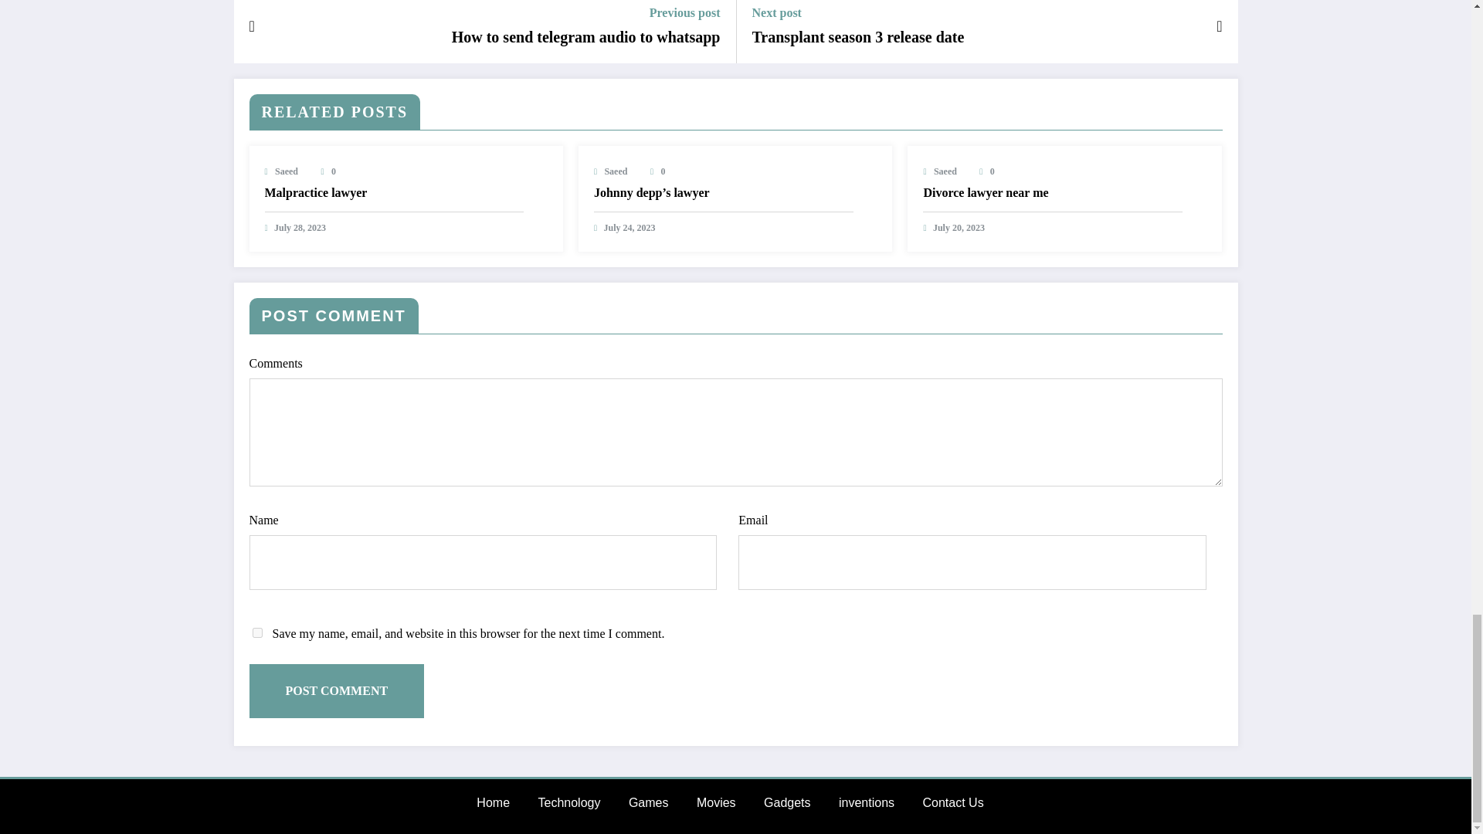 The image size is (1483, 834). What do you see at coordinates (337, 690) in the screenshot?
I see `Post Comment` at bounding box center [337, 690].